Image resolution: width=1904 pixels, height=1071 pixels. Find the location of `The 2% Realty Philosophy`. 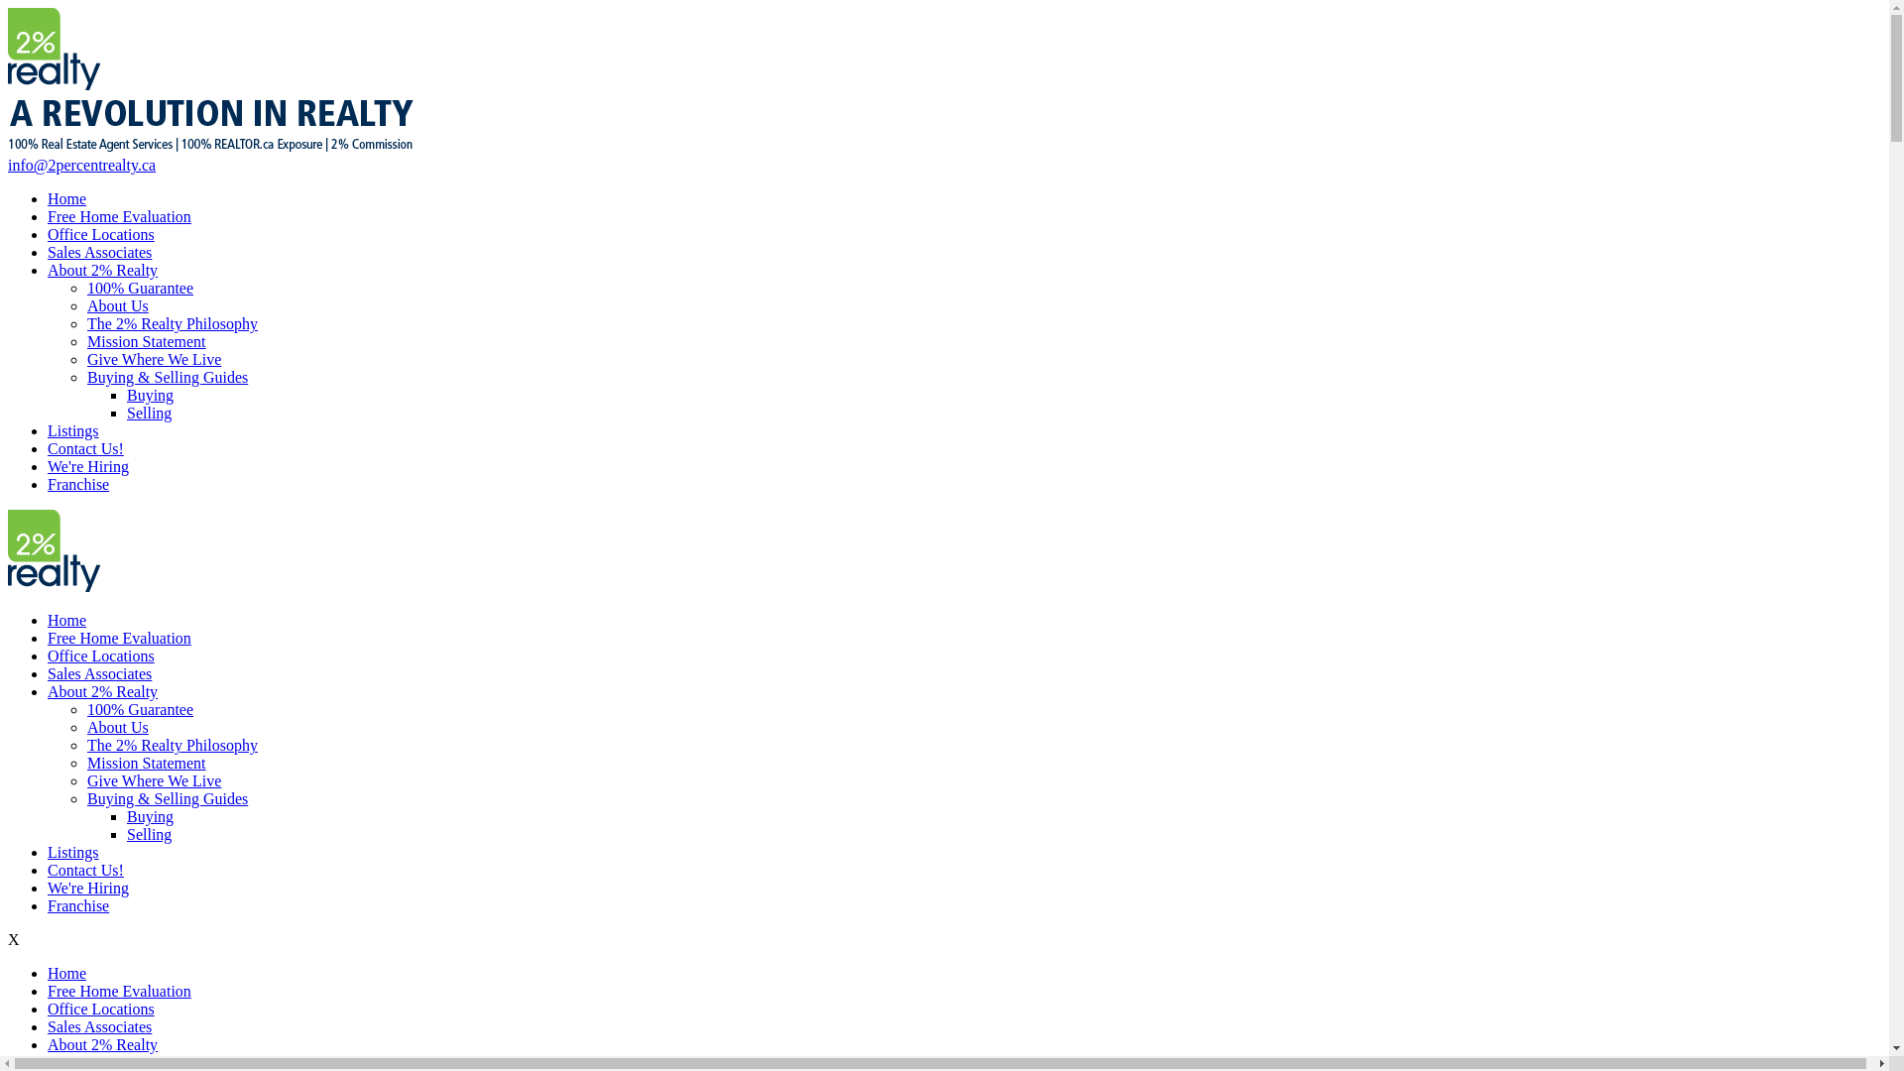

The 2% Realty Philosophy is located at coordinates (173, 323).